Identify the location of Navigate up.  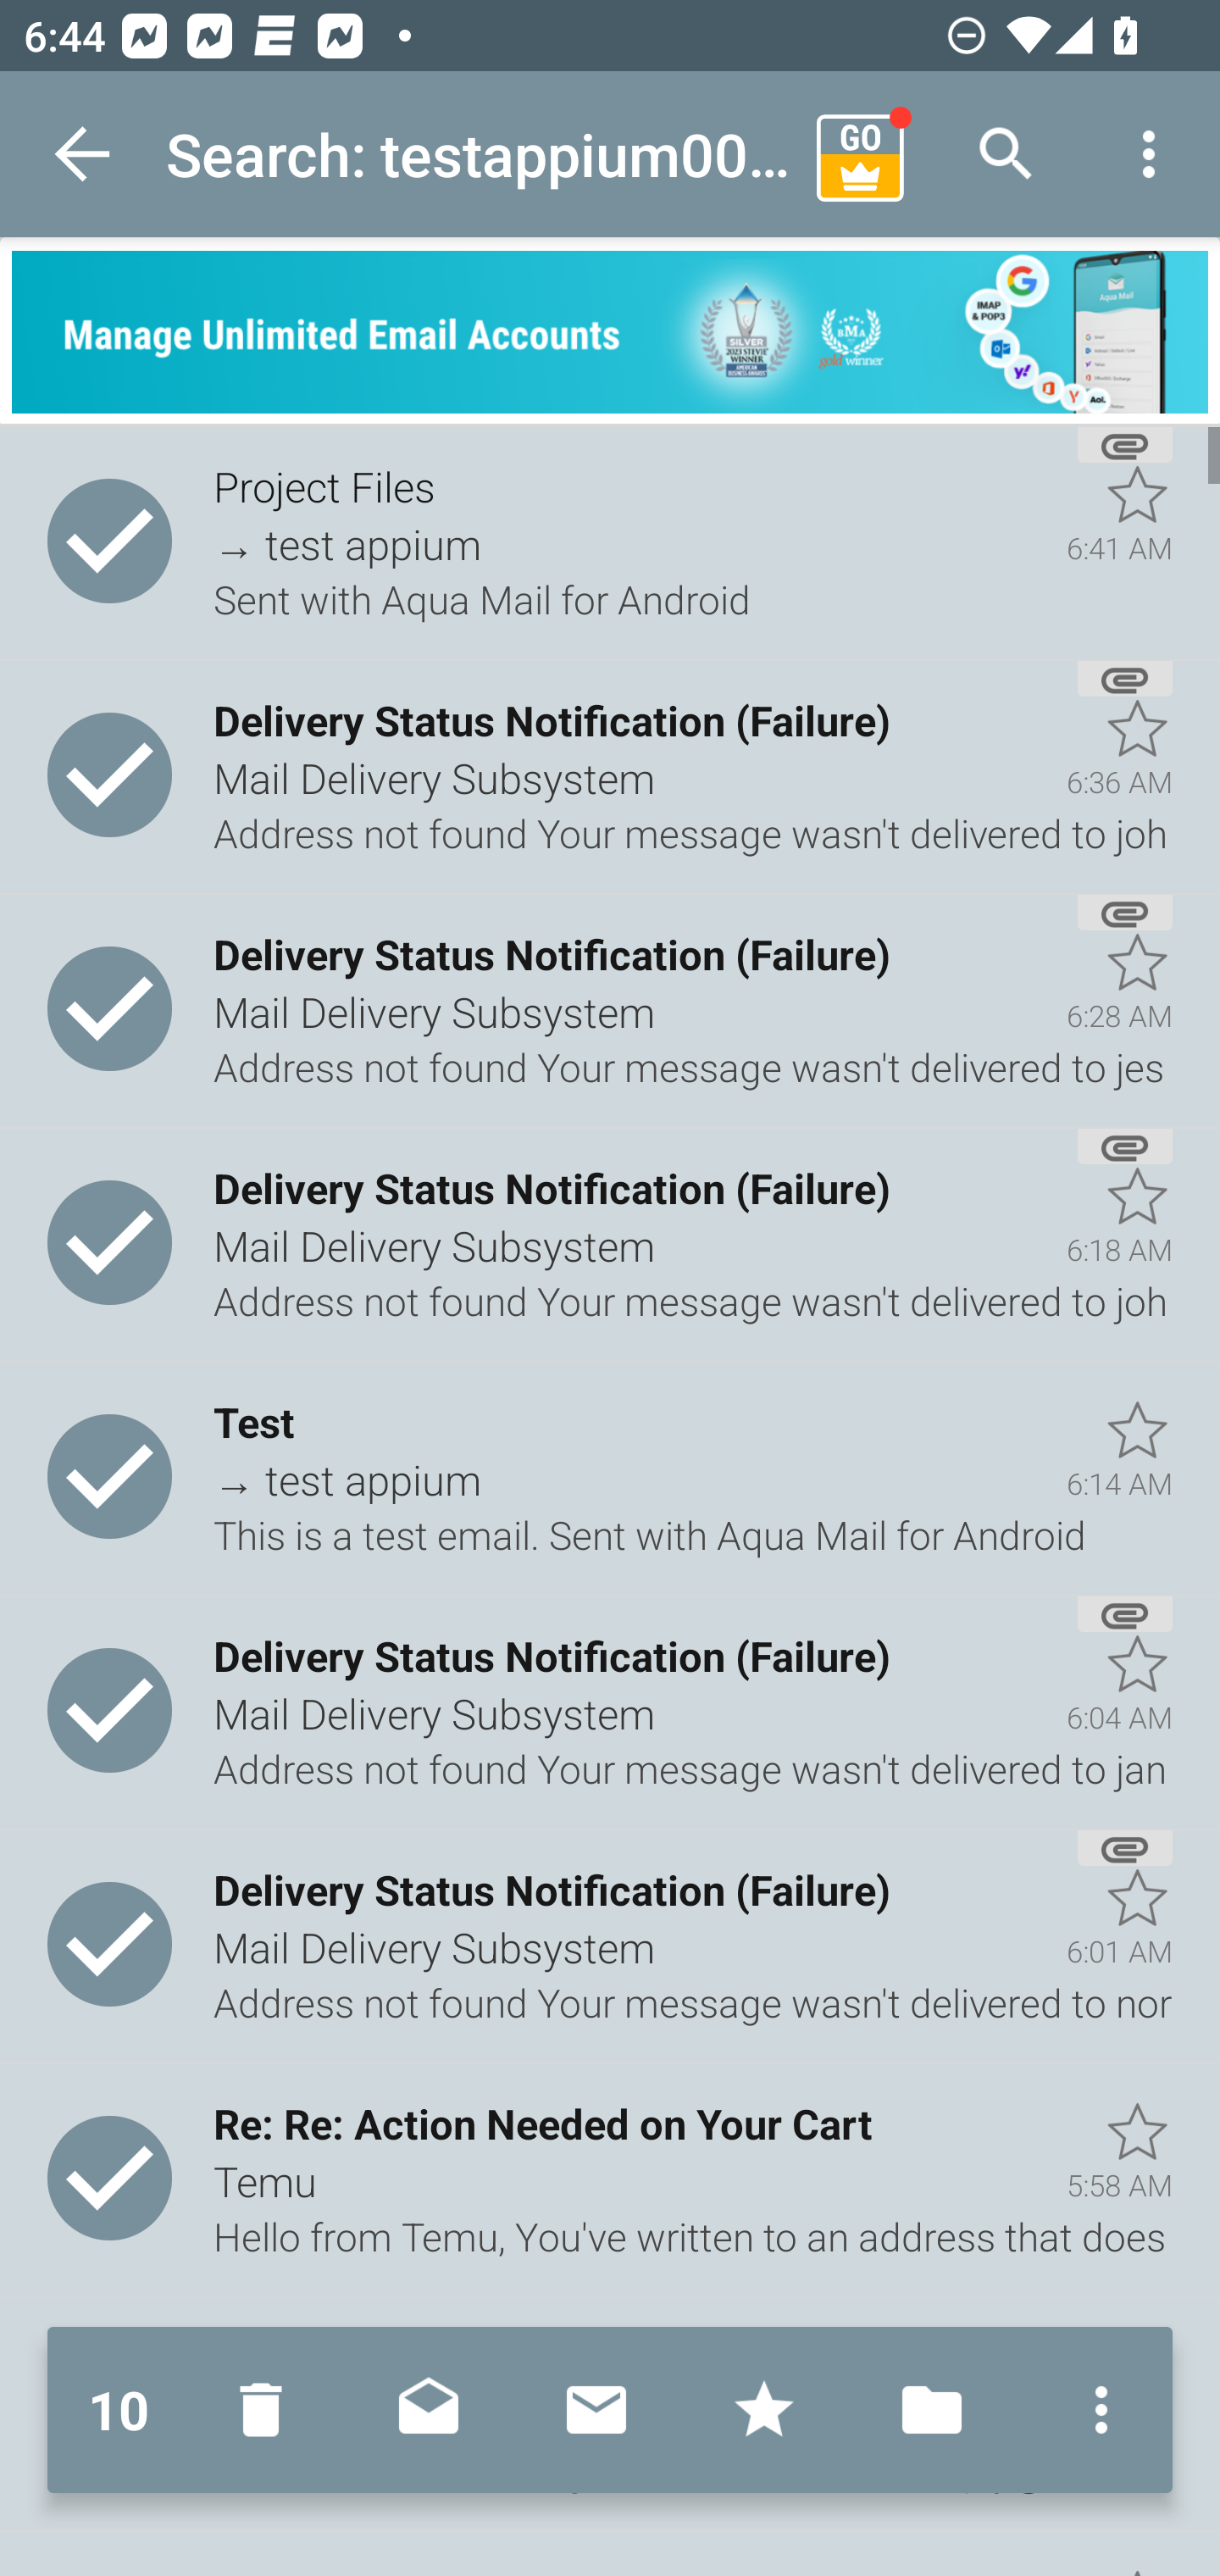
(83, 154).